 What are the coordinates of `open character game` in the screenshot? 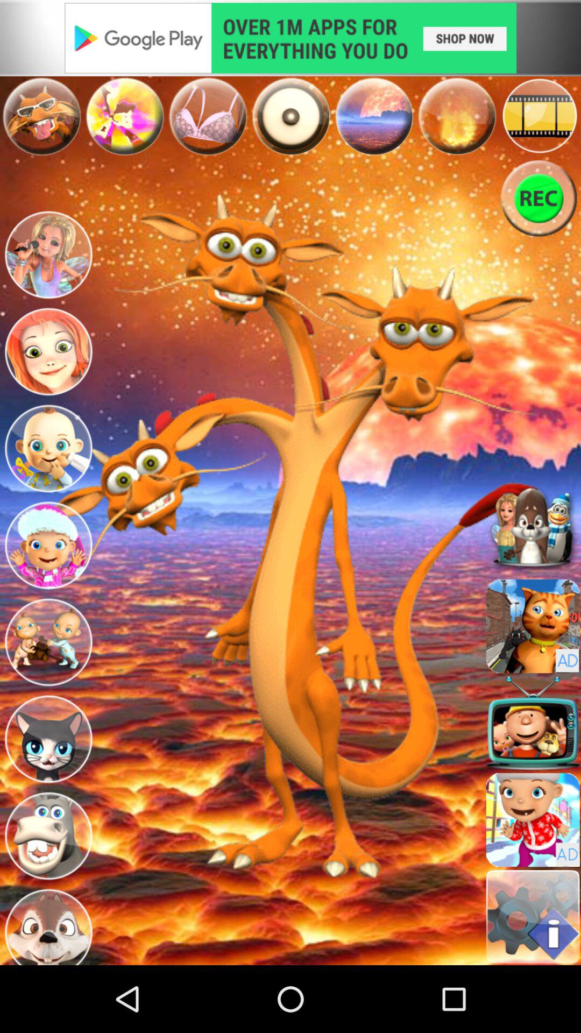 It's located at (48, 257).